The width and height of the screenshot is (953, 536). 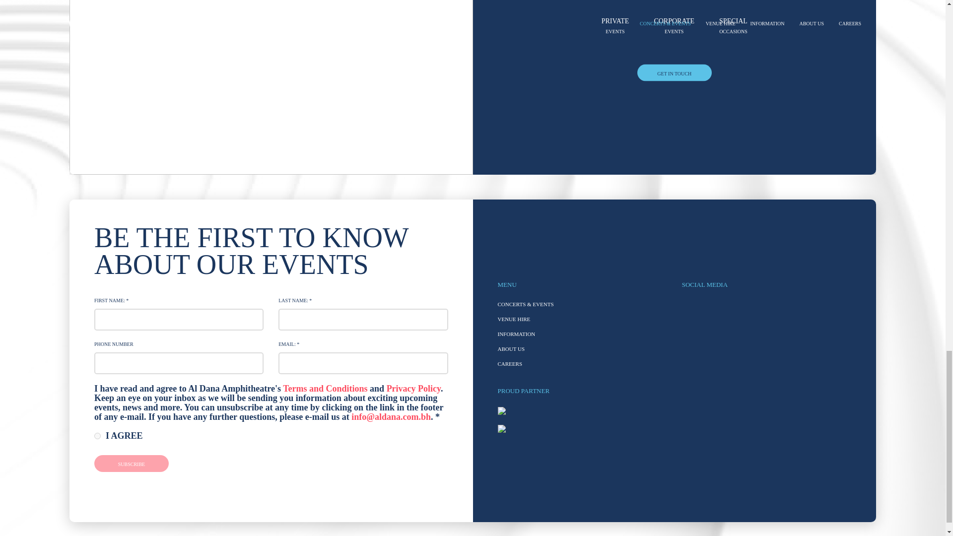 I want to click on I Agree, so click(x=97, y=436).